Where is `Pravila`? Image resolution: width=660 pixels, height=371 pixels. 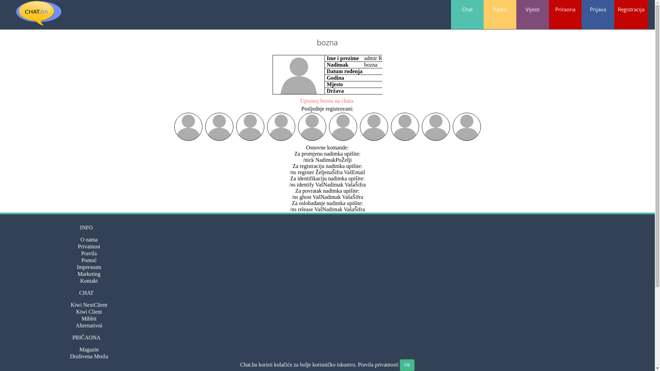 Pravila is located at coordinates (89, 254).